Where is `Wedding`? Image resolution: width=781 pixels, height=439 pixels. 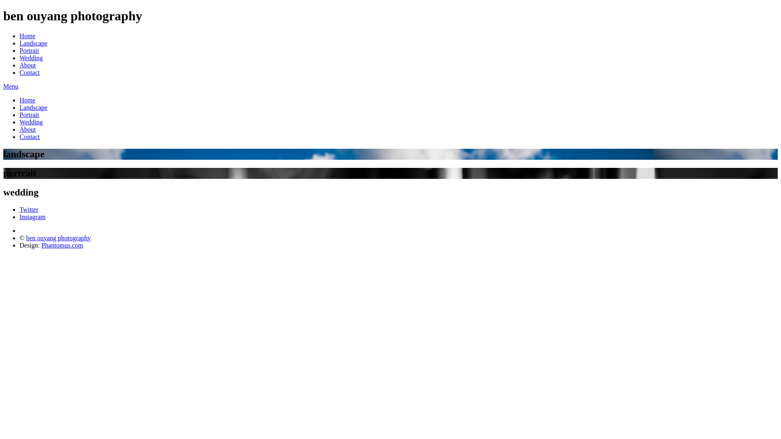
Wedding is located at coordinates (31, 122).